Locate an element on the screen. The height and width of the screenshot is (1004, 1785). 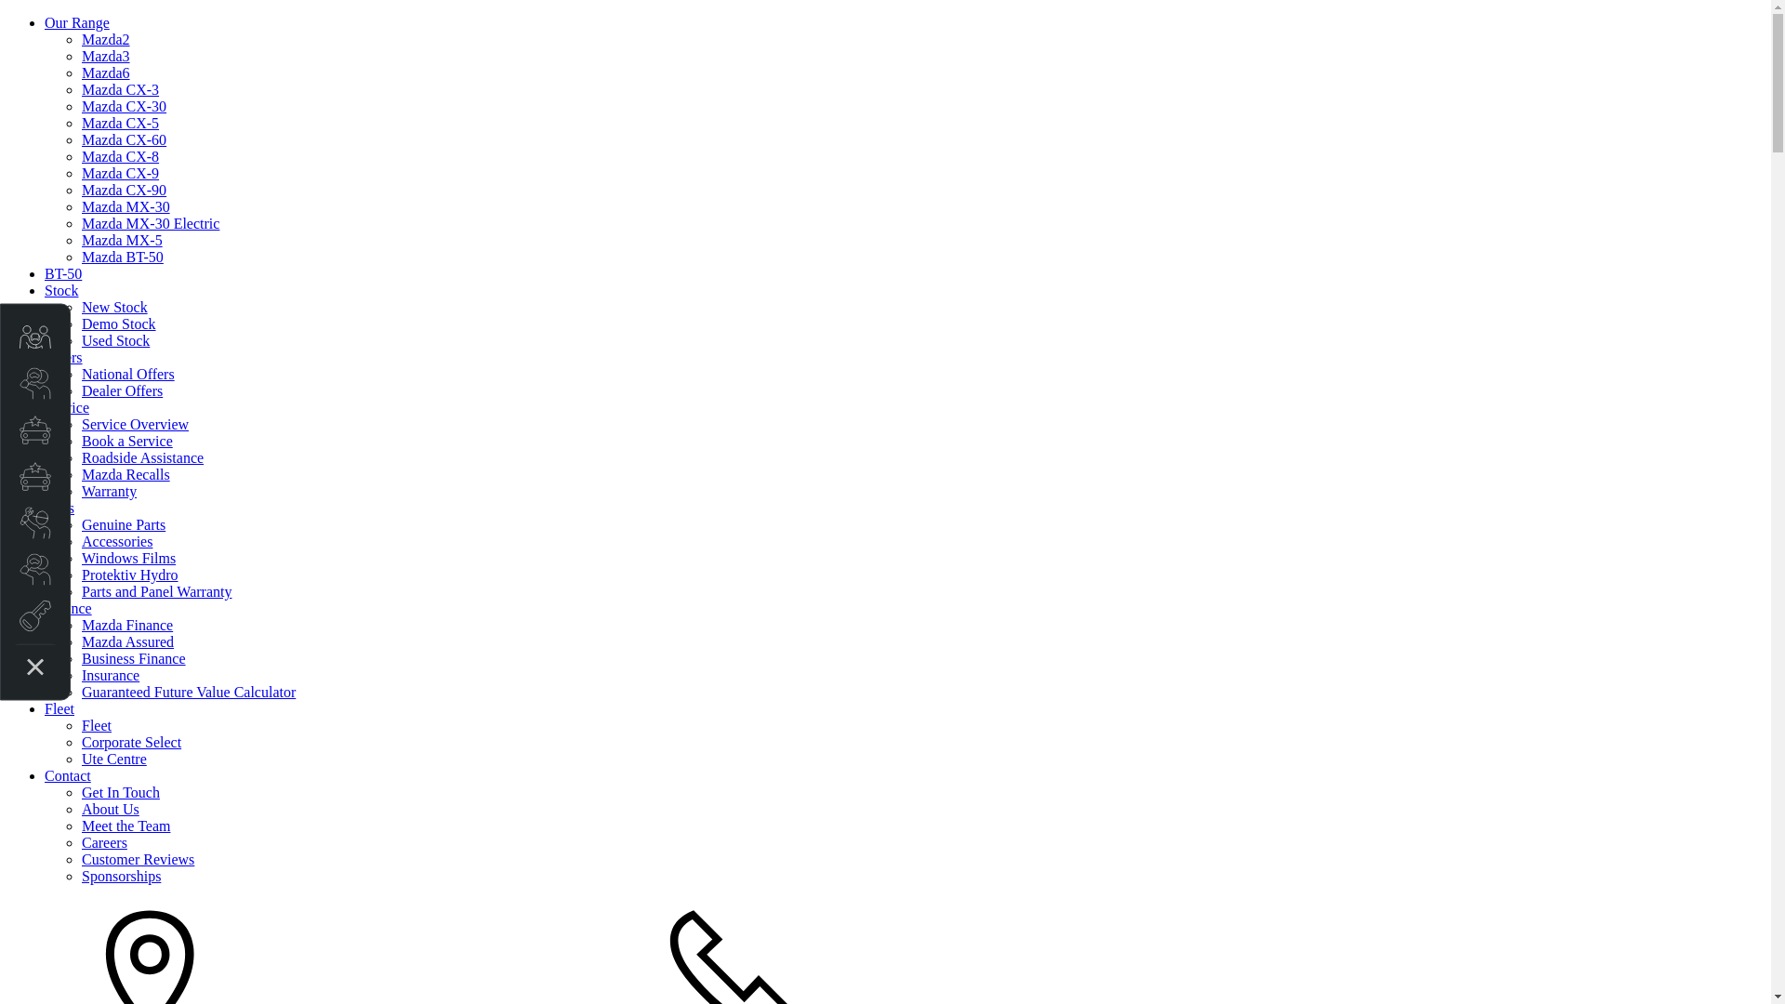
Ute Centre is located at coordinates (114, 759).